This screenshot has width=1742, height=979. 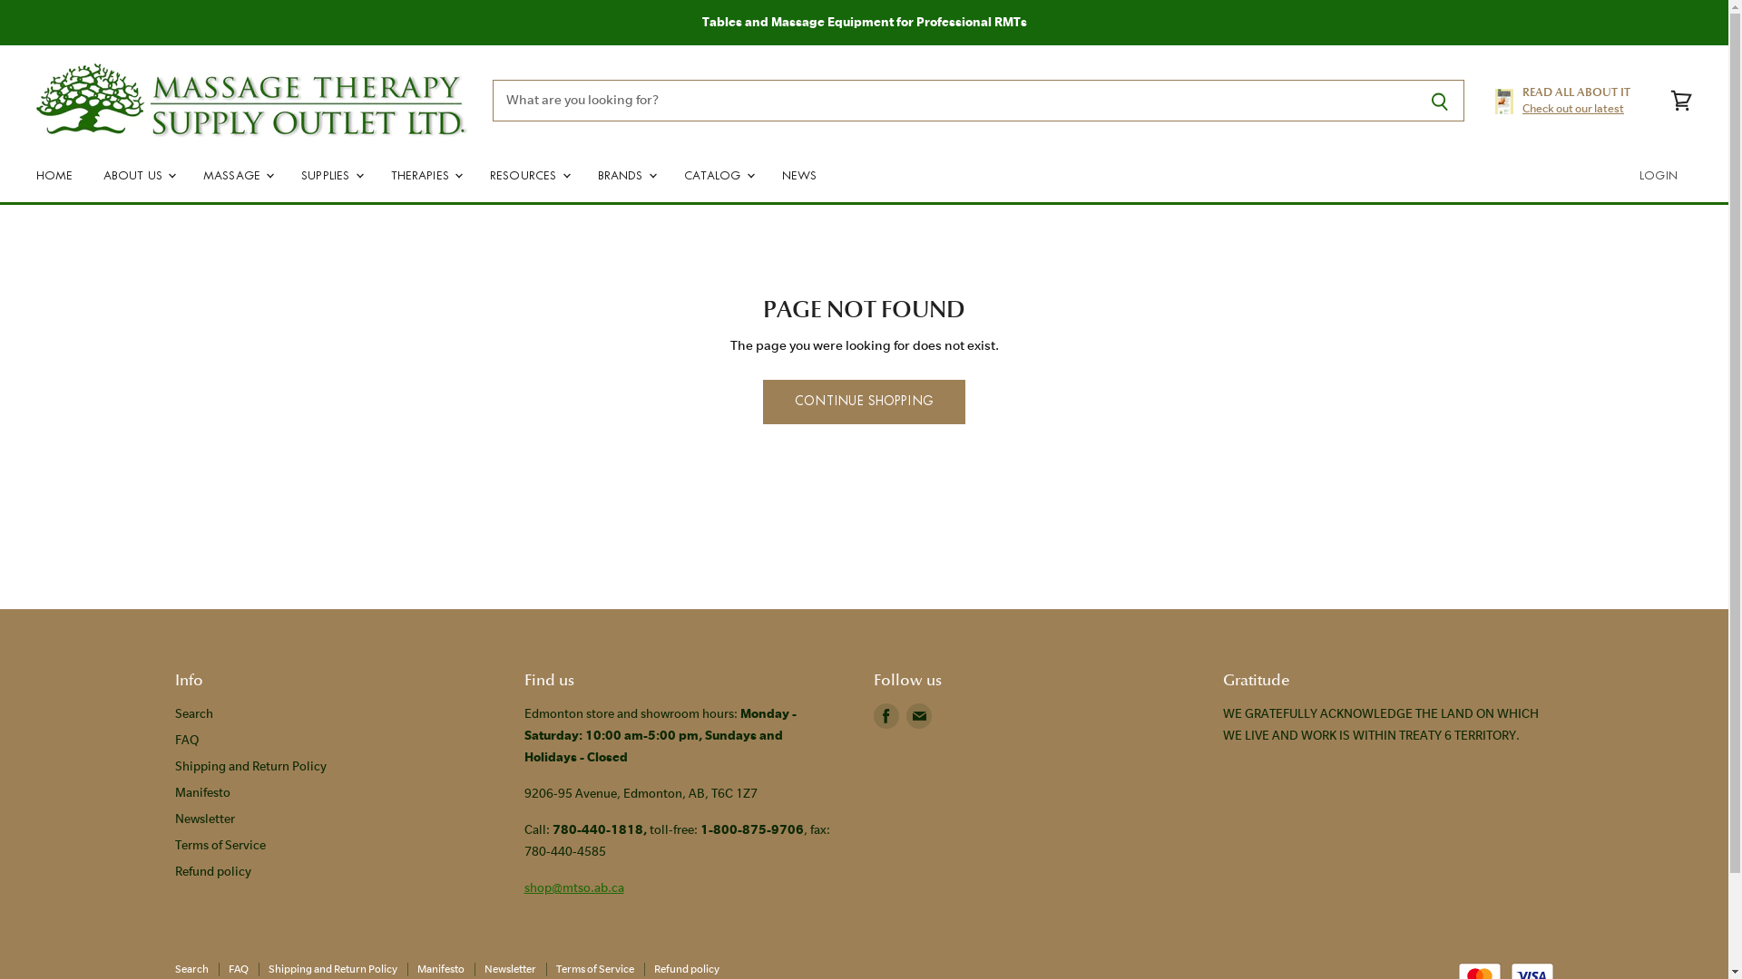 I want to click on FAQ, so click(x=186, y=740).